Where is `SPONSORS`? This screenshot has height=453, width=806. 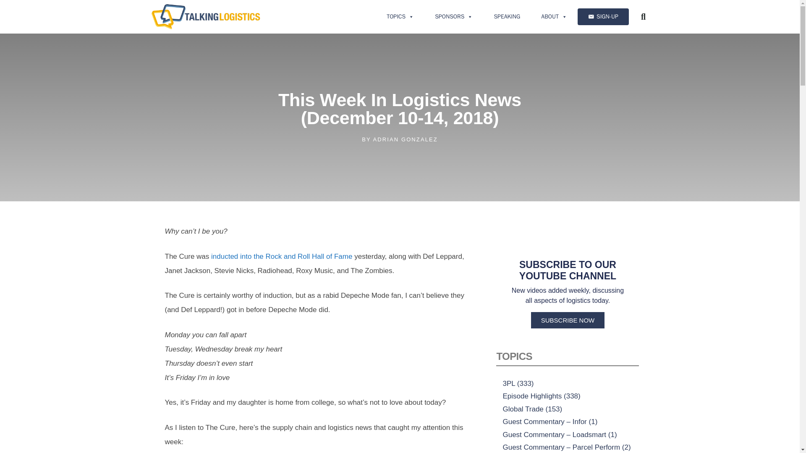 SPONSORS is located at coordinates (453, 17).